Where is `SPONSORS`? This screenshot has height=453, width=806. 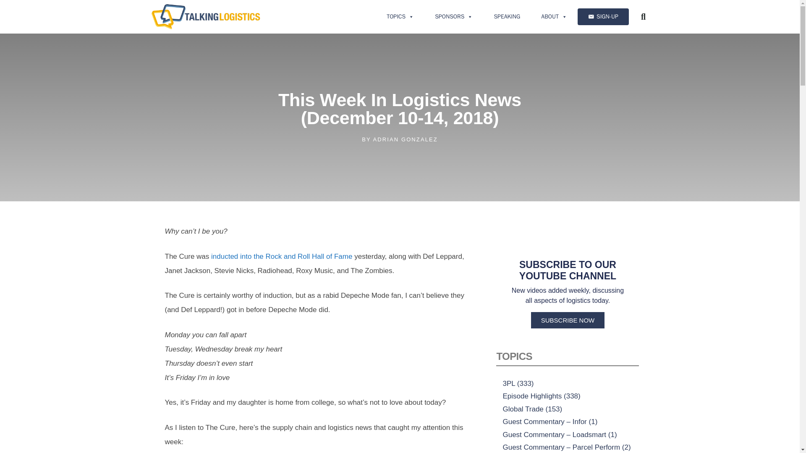 SPONSORS is located at coordinates (453, 17).